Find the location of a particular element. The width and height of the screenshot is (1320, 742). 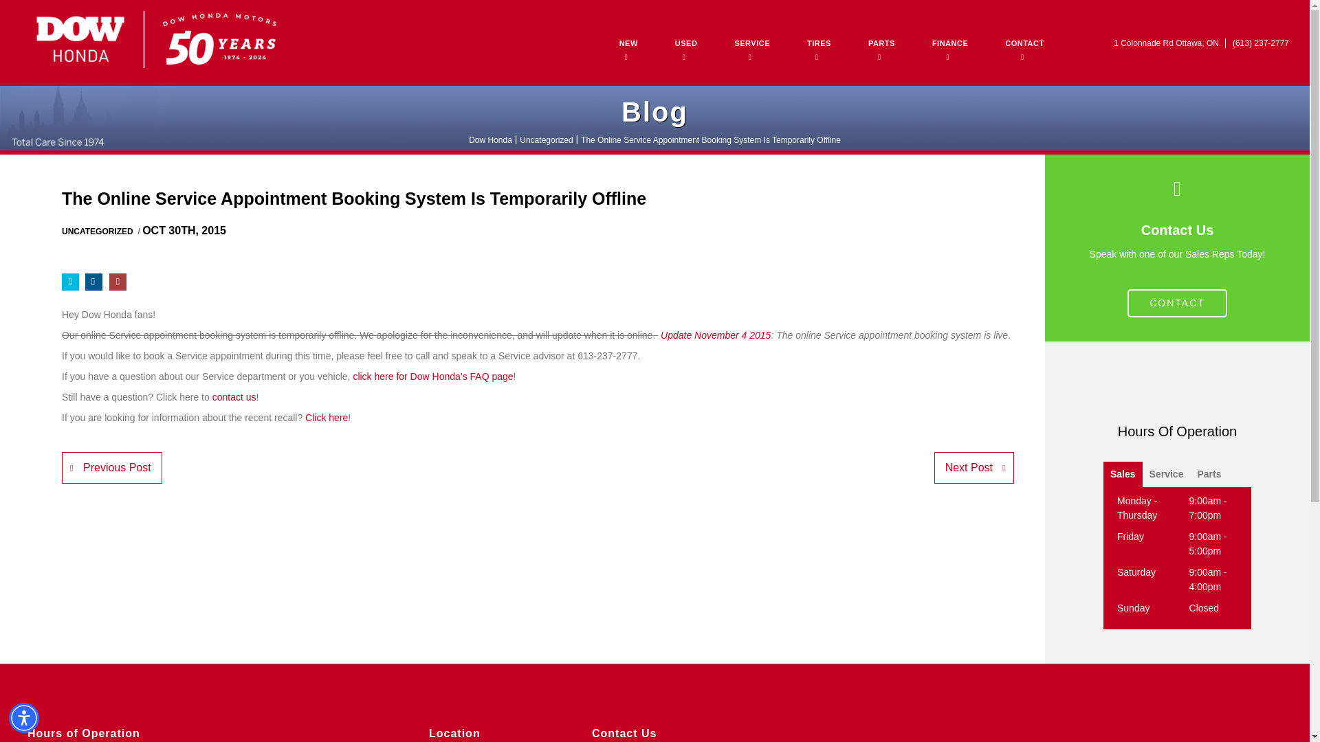

Share on Facebook. is located at coordinates (93, 282).